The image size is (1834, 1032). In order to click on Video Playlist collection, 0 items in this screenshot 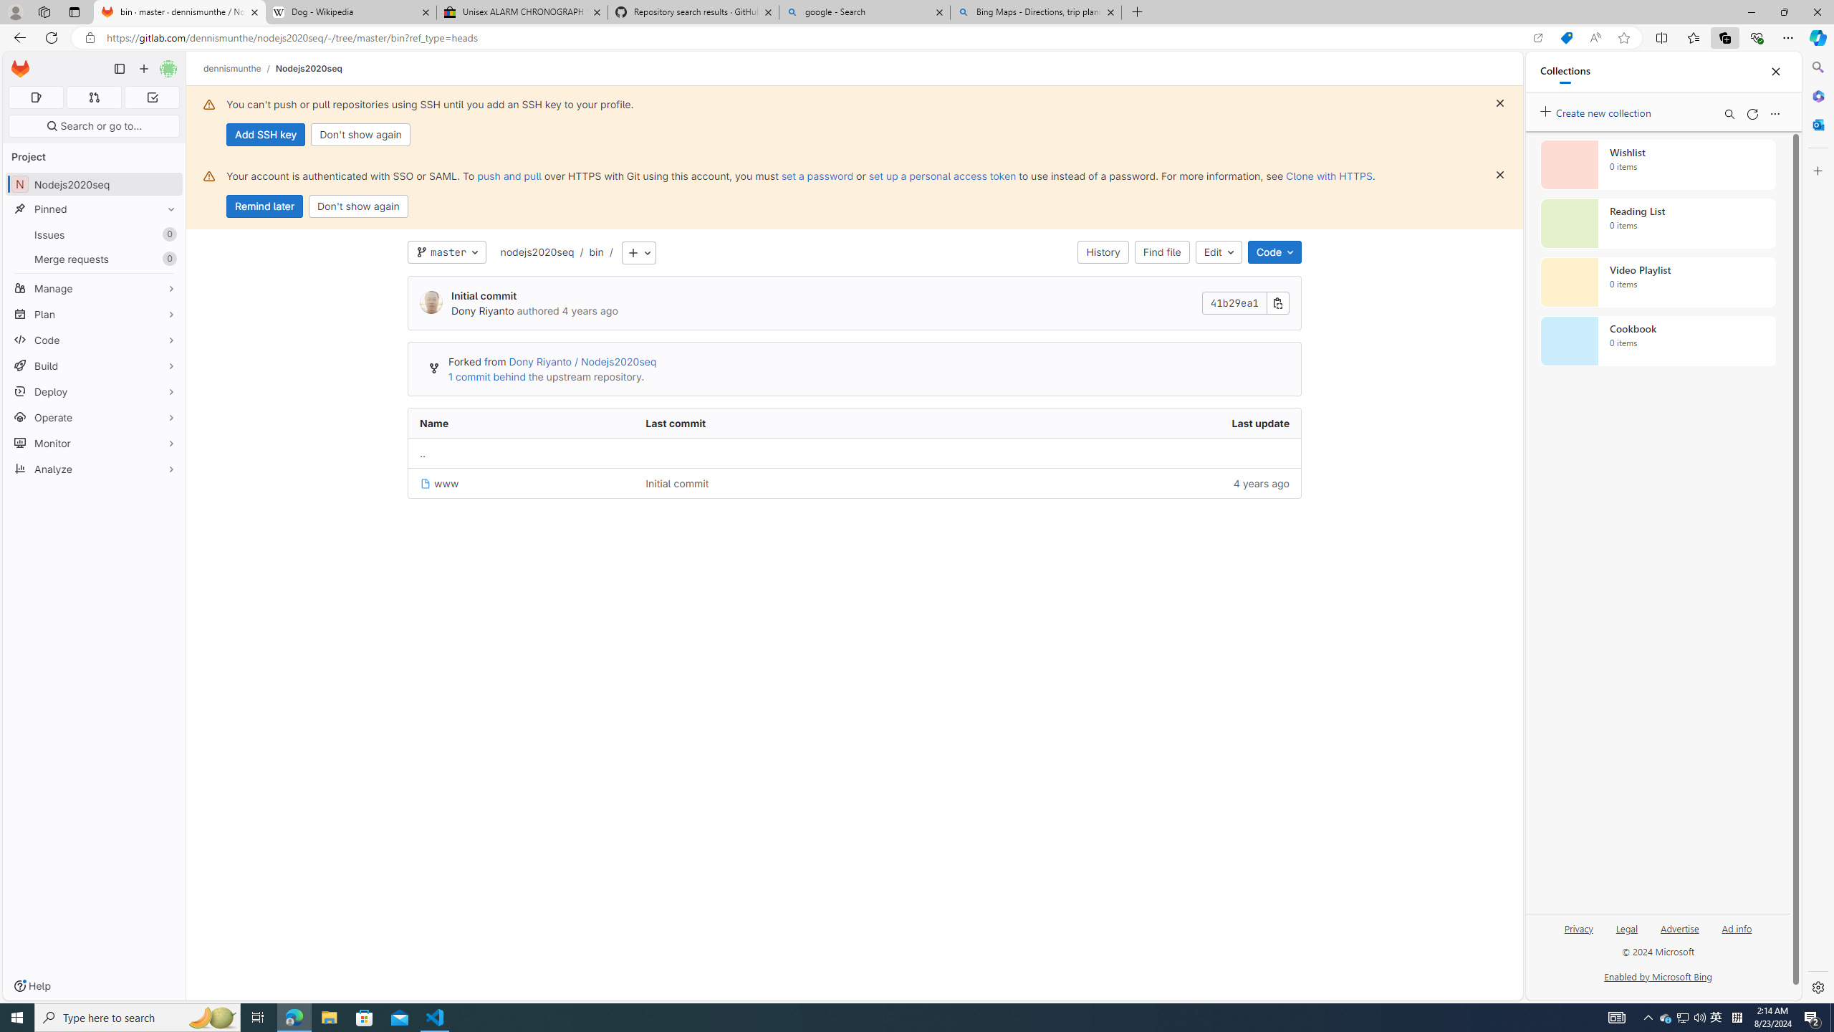, I will do `click(1658, 282)`.